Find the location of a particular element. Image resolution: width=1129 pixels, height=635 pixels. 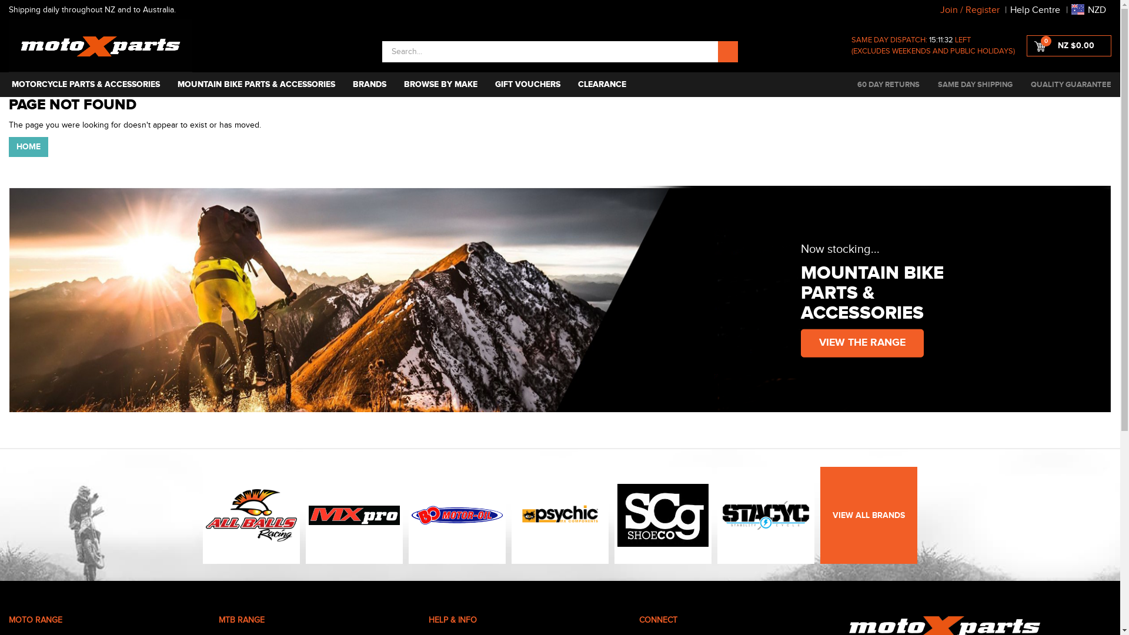

MOUNTAIN BIKE PARTS & ACCESSORIES is located at coordinates (256, 85).